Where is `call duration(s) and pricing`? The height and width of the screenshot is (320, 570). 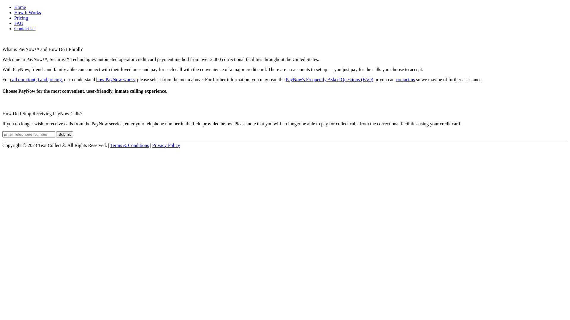 call duration(s) and pricing is located at coordinates (36, 79).